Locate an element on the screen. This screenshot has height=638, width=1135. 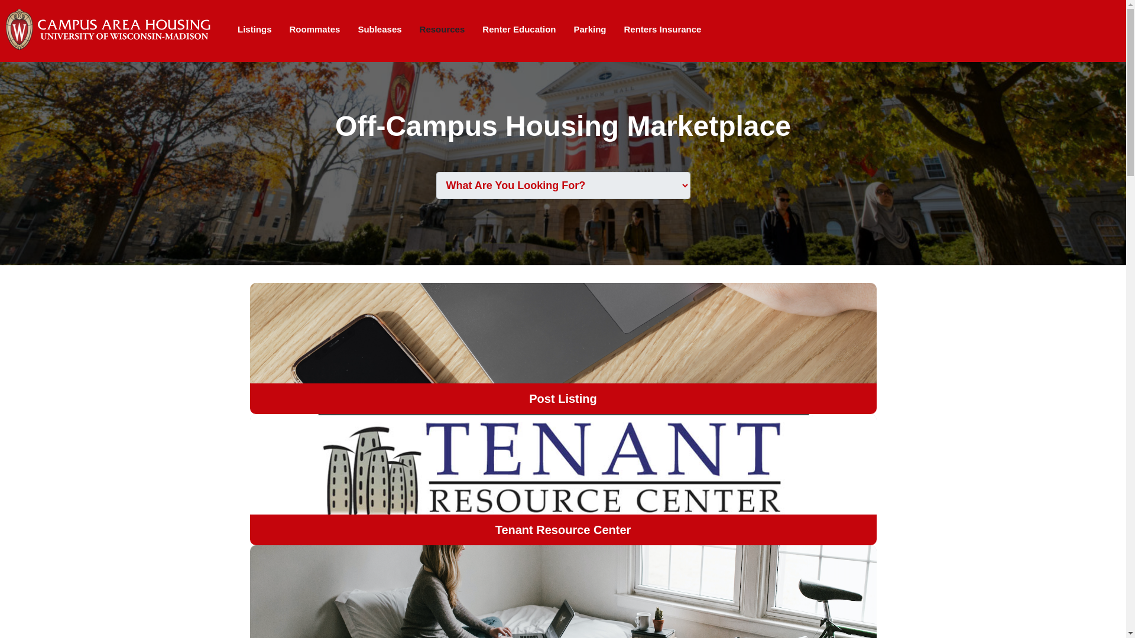
Listings is located at coordinates (254, 30).